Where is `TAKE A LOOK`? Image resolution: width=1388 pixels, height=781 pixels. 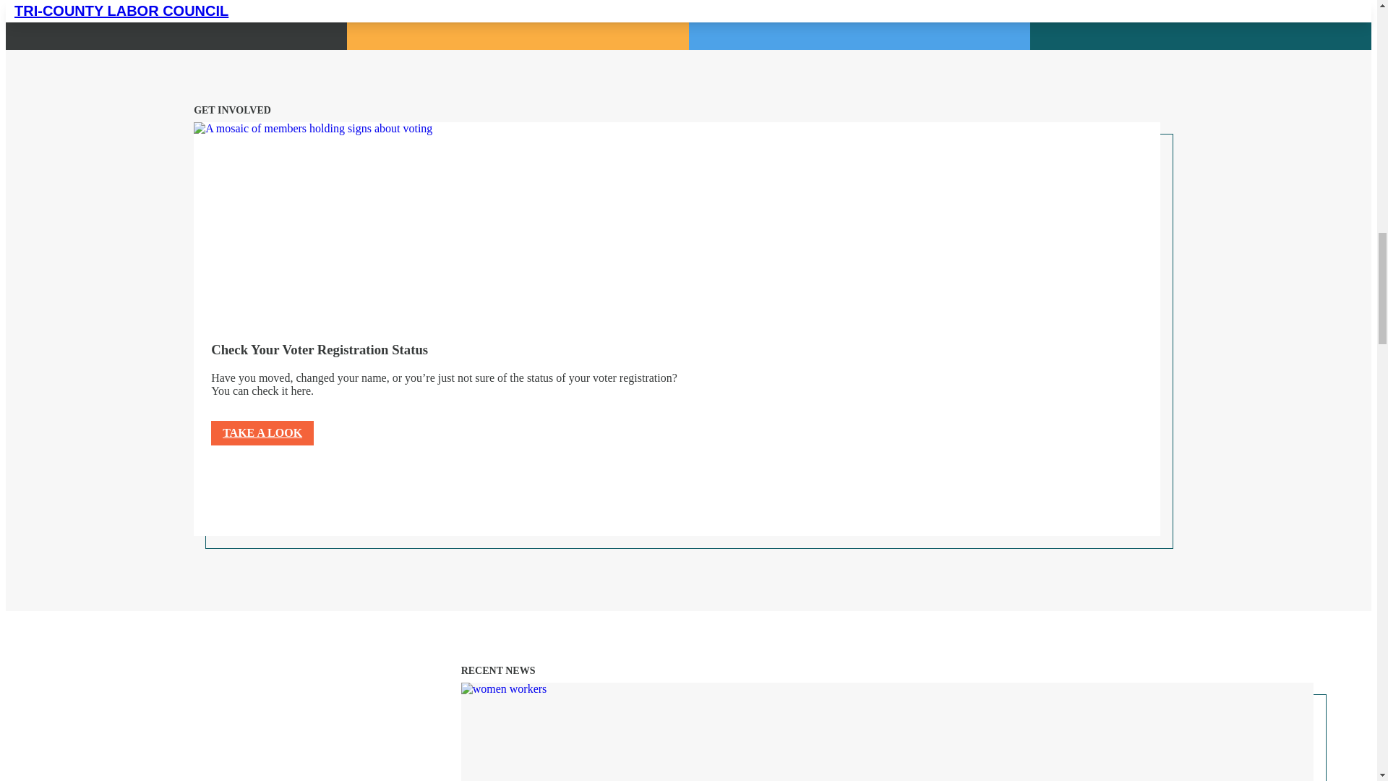 TAKE A LOOK is located at coordinates (262, 432).